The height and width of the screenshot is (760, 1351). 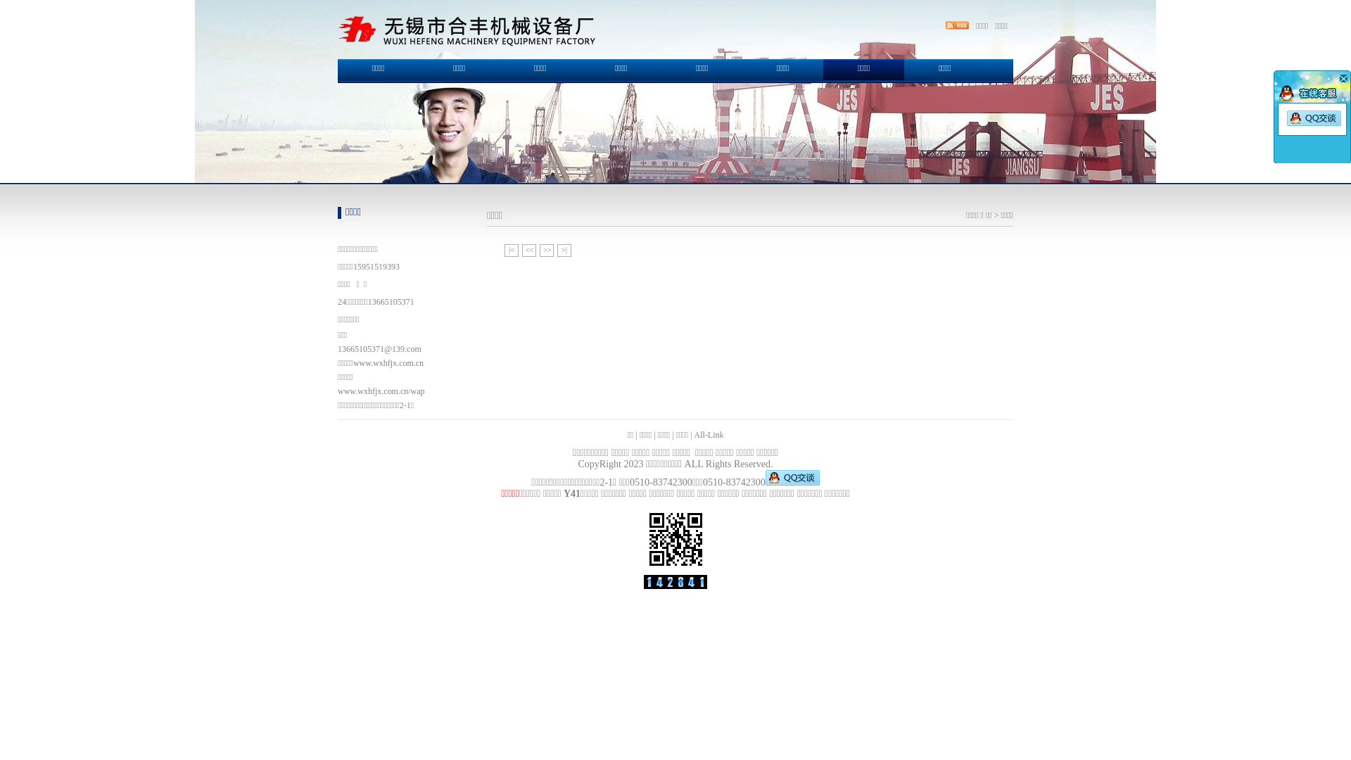 What do you see at coordinates (564, 251) in the screenshot?
I see `>|` at bounding box center [564, 251].